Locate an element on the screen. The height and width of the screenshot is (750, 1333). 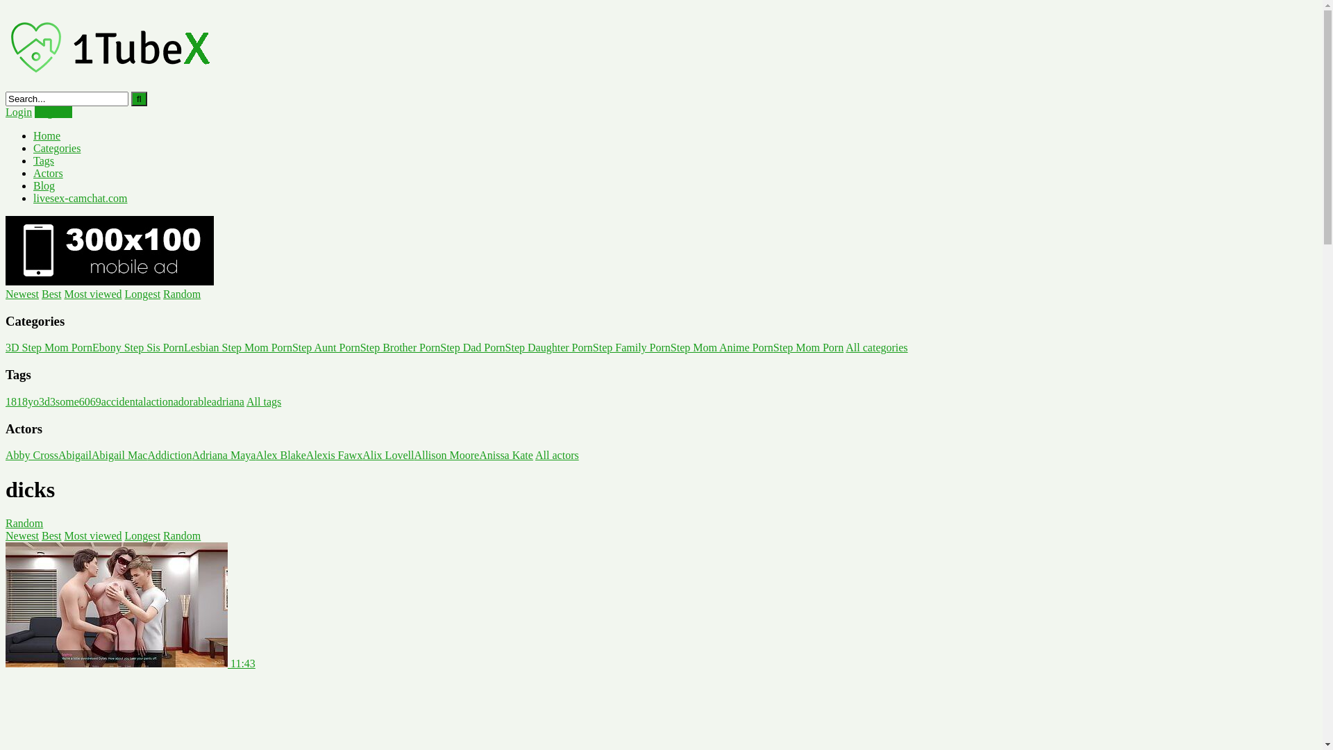
60 is located at coordinates (85, 401).